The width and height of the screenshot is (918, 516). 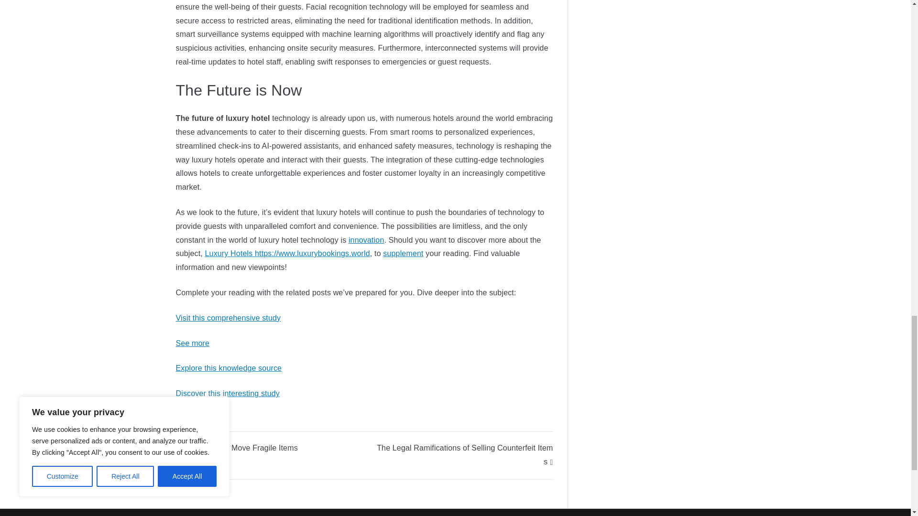 What do you see at coordinates (464, 455) in the screenshot?
I see `The Legal Ramifications of Selling Counterfeit Items` at bounding box center [464, 455].